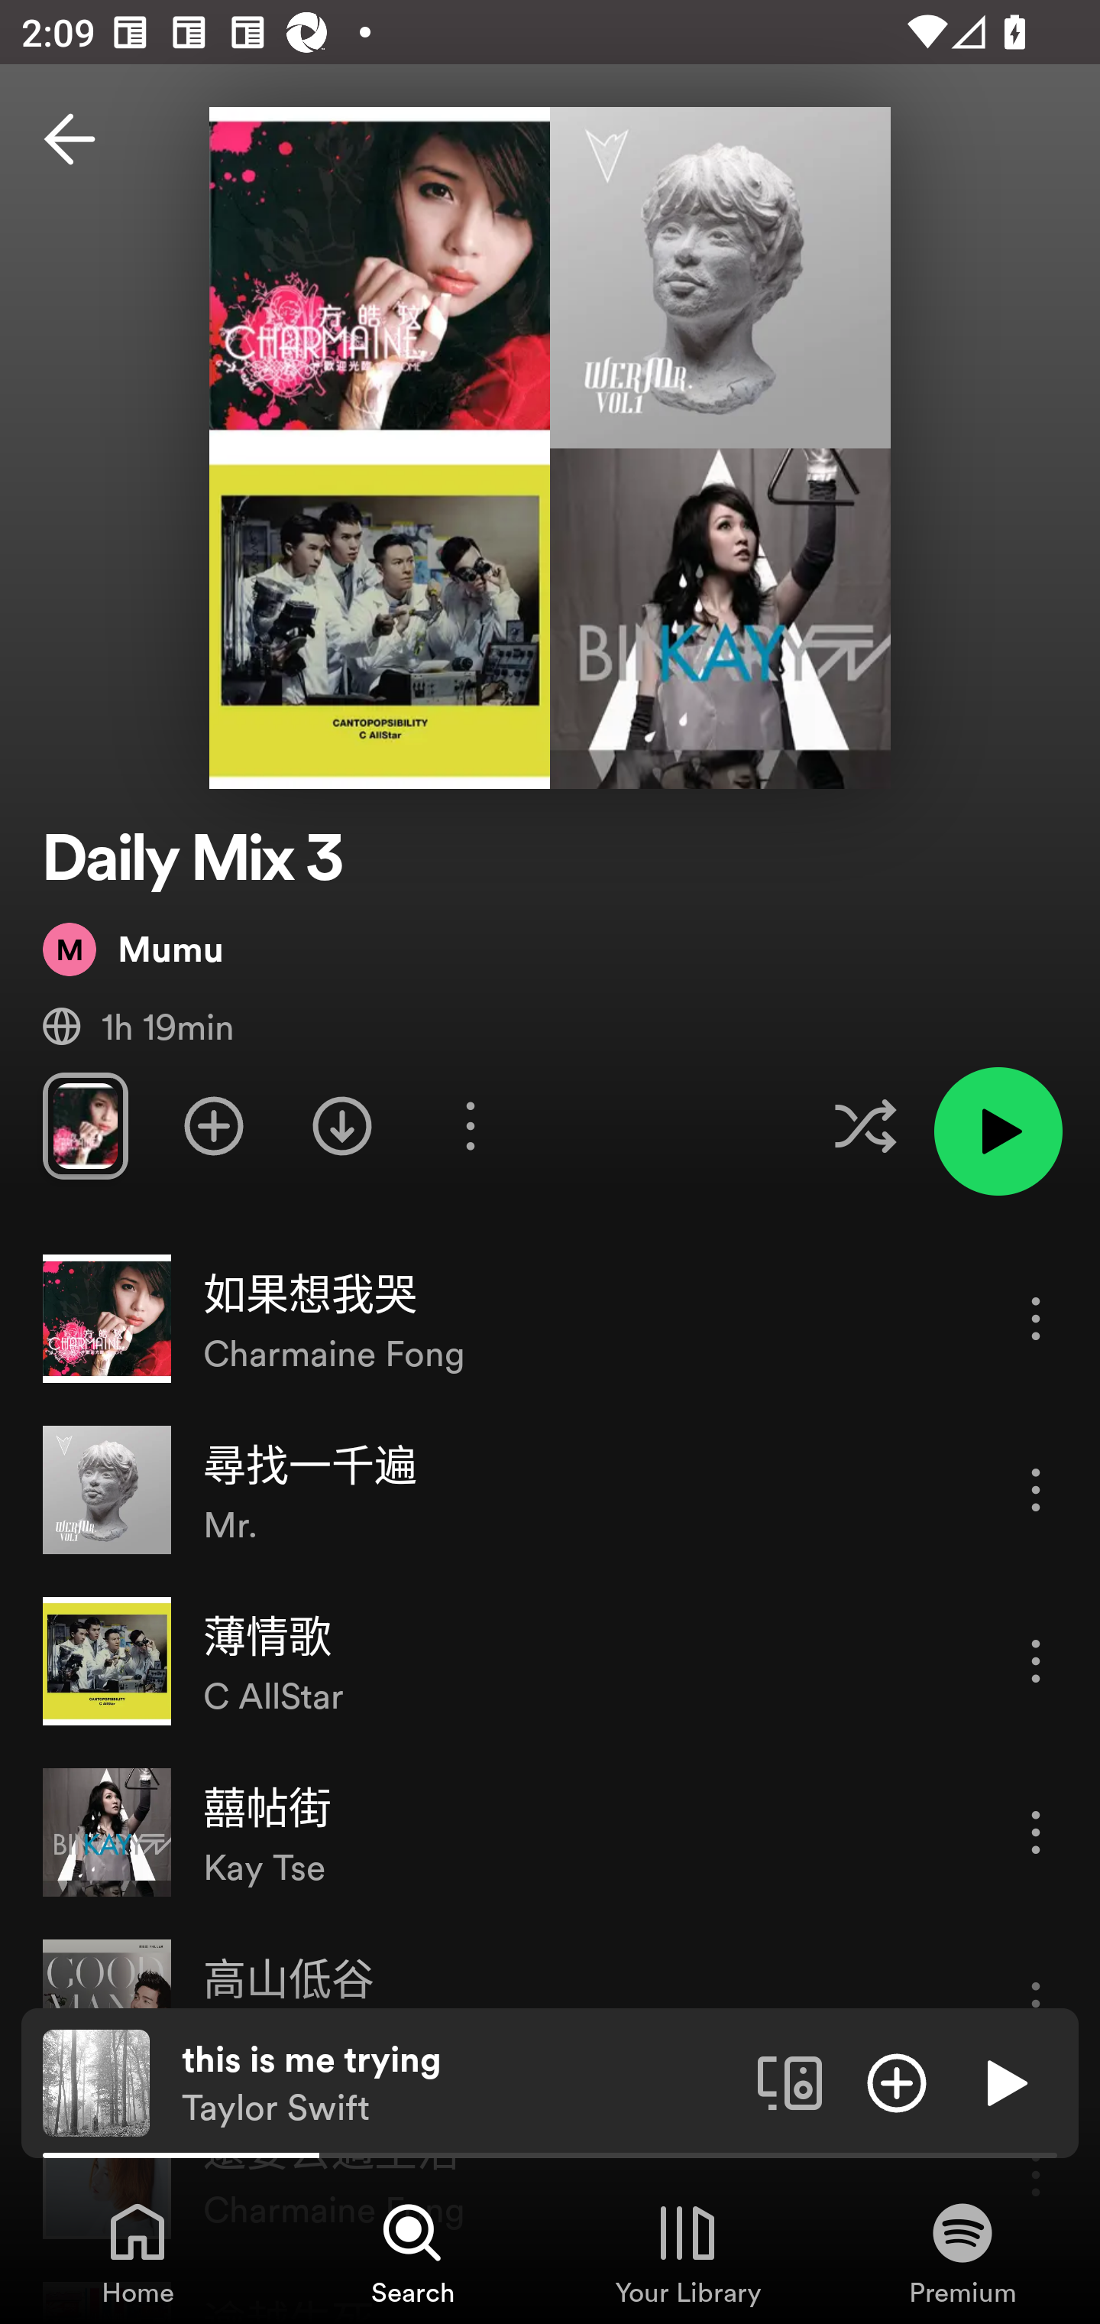 The image size is (1100, 2324). I want to click on 高山低谷 Phil Lam More options for song 高山低谷, so click(550, 2003).